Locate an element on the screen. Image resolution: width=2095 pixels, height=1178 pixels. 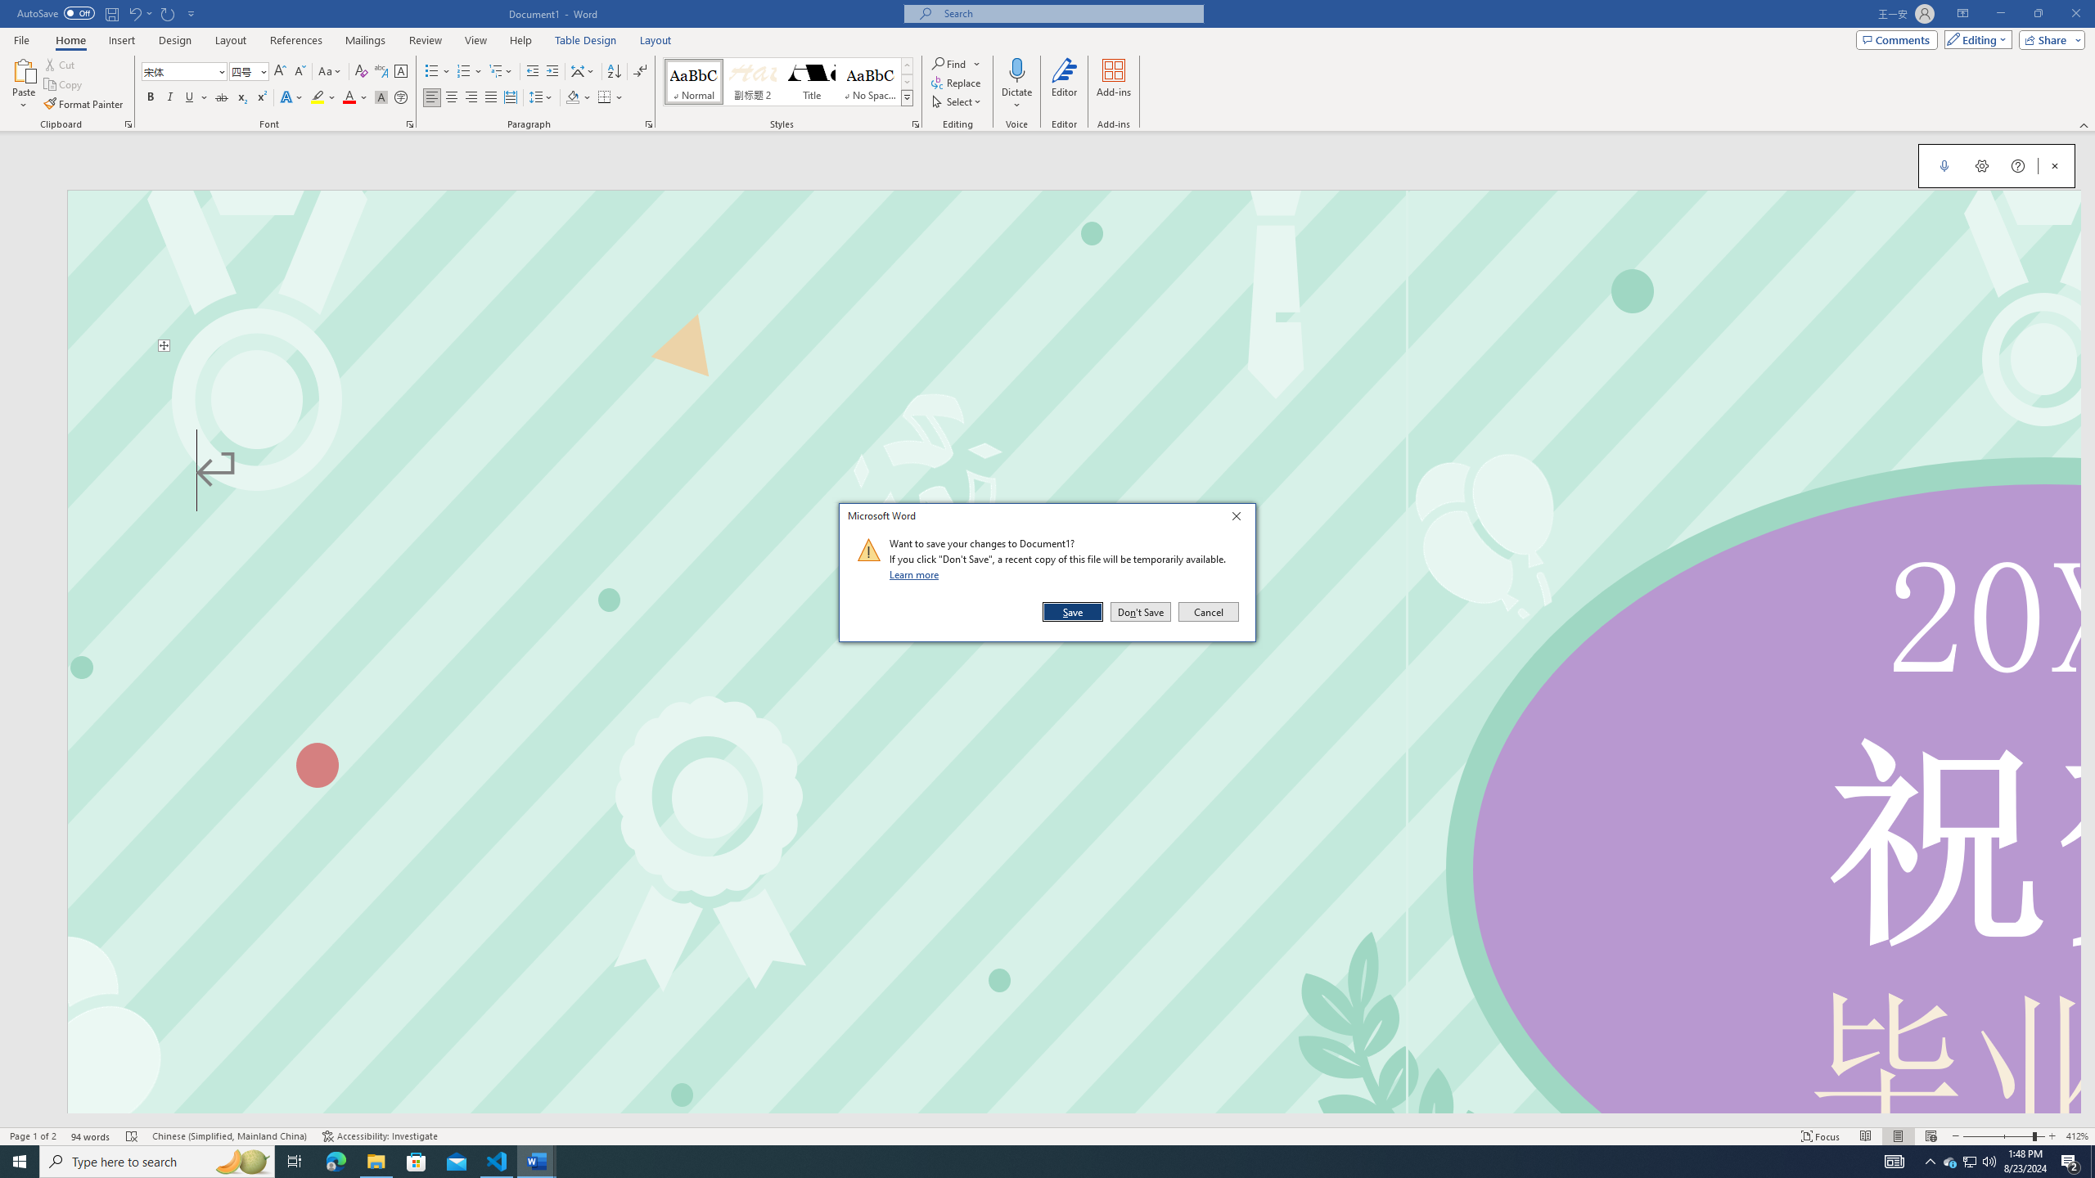
First Page Header -Section 1- is located at coordinates (139, 13).